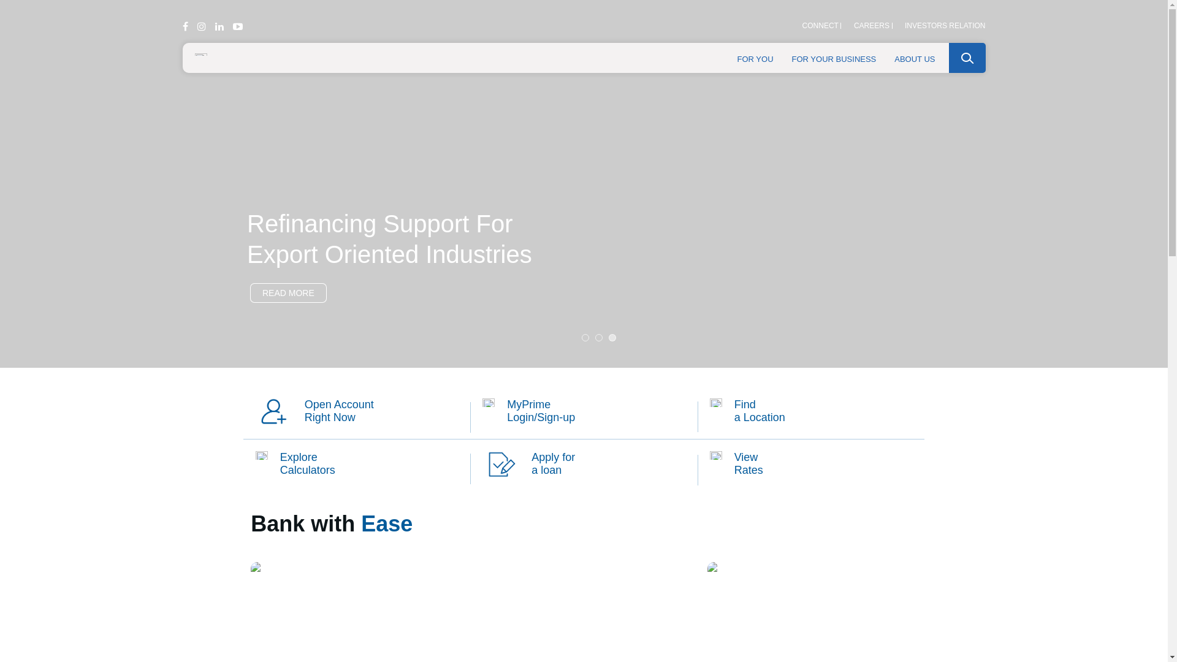 This screenshot has height=662, width=1177. What do you see at coordinates (185, 27) in the screenshot?
I see `Facebook` at bounding box center [185, 27].